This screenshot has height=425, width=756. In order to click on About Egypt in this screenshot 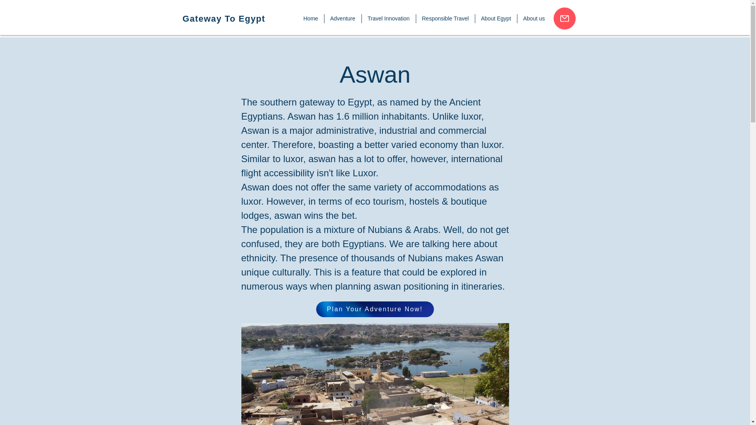, I will do `click(495, 18)`.